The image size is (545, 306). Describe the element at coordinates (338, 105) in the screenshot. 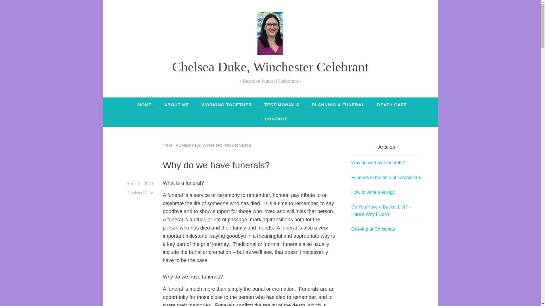

I see `PLANNING A FUNERAL` at that location.